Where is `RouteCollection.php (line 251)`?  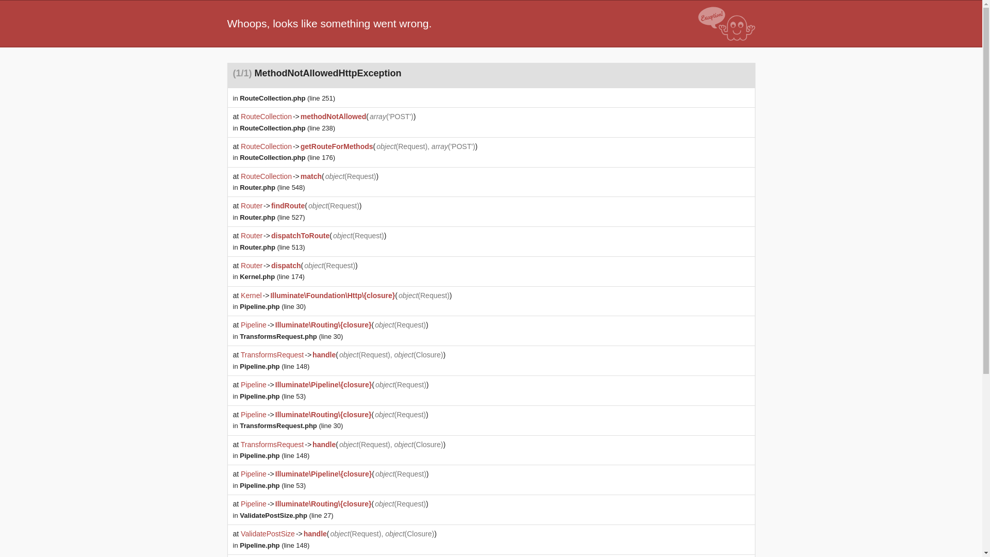 RouteCollection.php (line 251) is located at coordinates (288, 98).